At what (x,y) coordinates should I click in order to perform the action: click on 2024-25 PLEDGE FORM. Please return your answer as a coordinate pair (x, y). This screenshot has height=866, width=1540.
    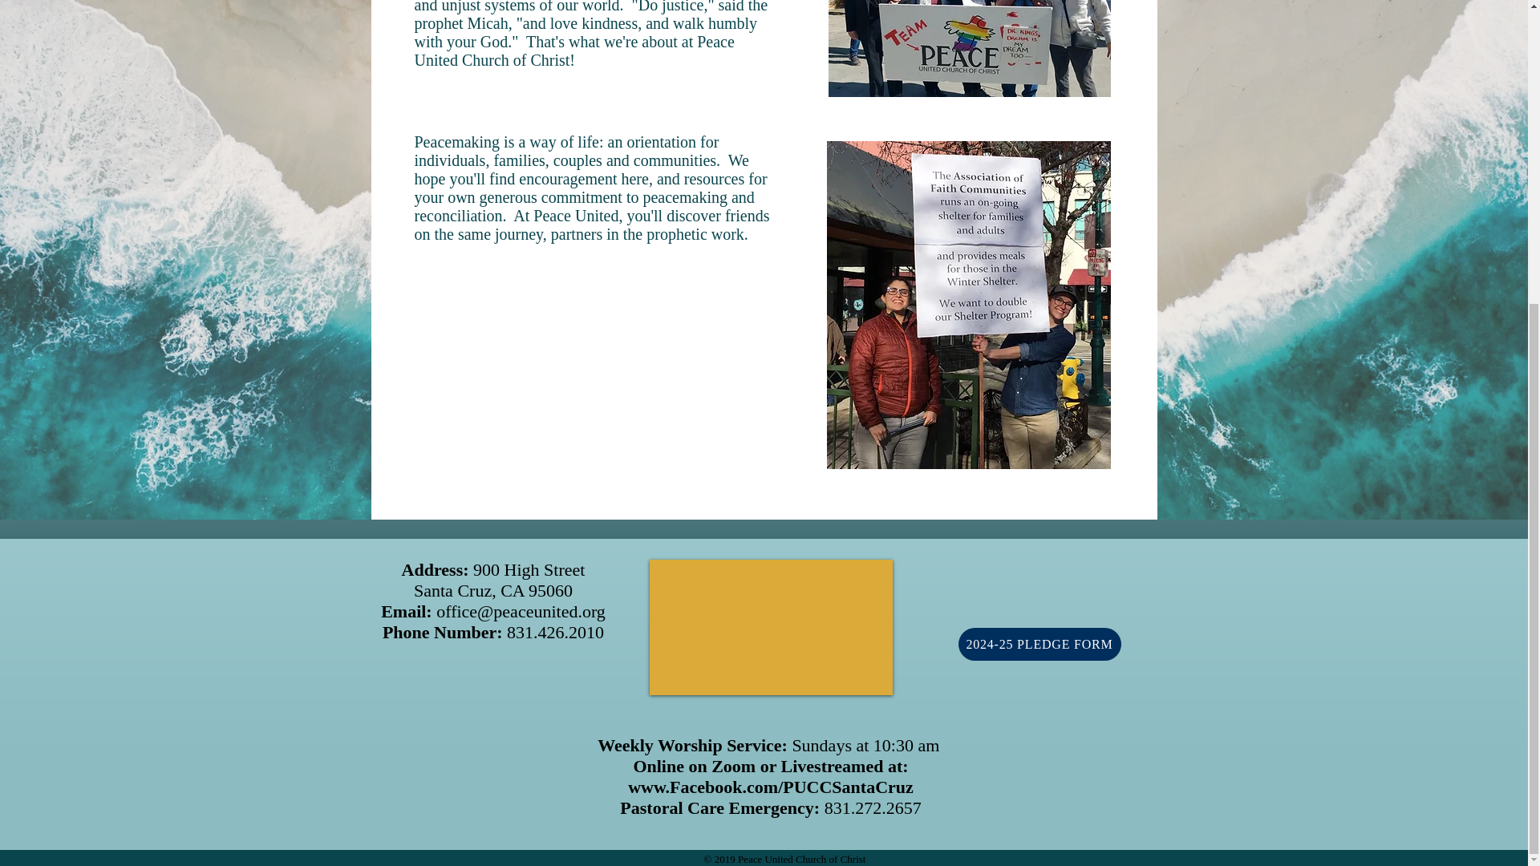
    Looking at the image, I should click on (1039, 645).